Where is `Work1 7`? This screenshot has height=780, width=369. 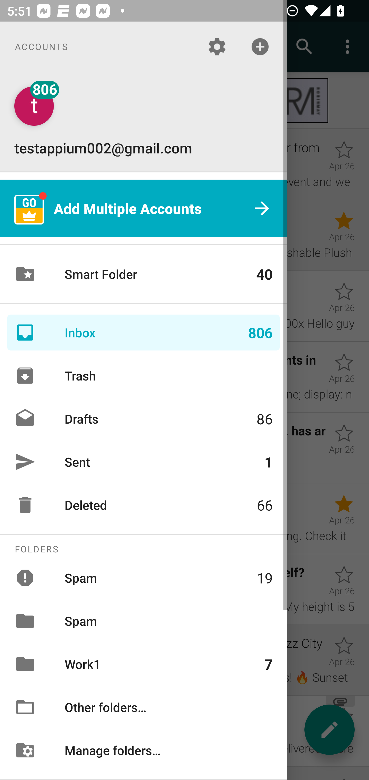
Work1 7 is located at coordinates (143, 664).